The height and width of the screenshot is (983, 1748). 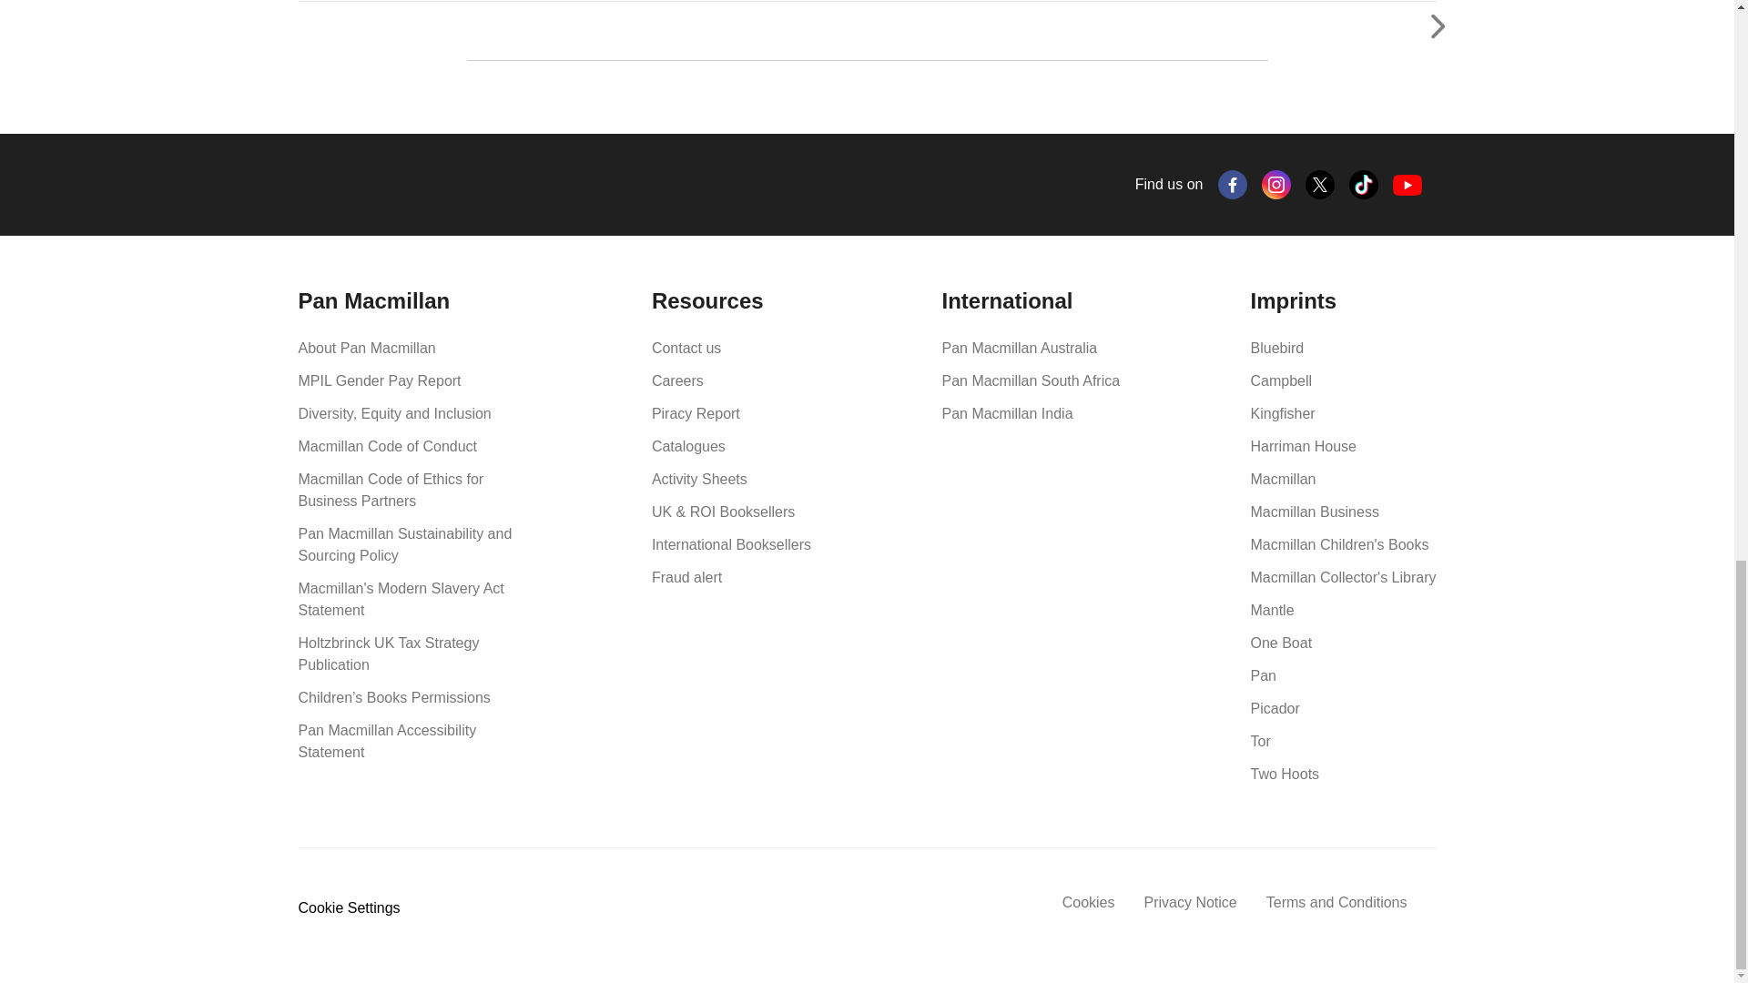 What do you see at coordinates (1276, 184) in the screenshot?
I see `Instagram` at bounding box center [1276, 184].